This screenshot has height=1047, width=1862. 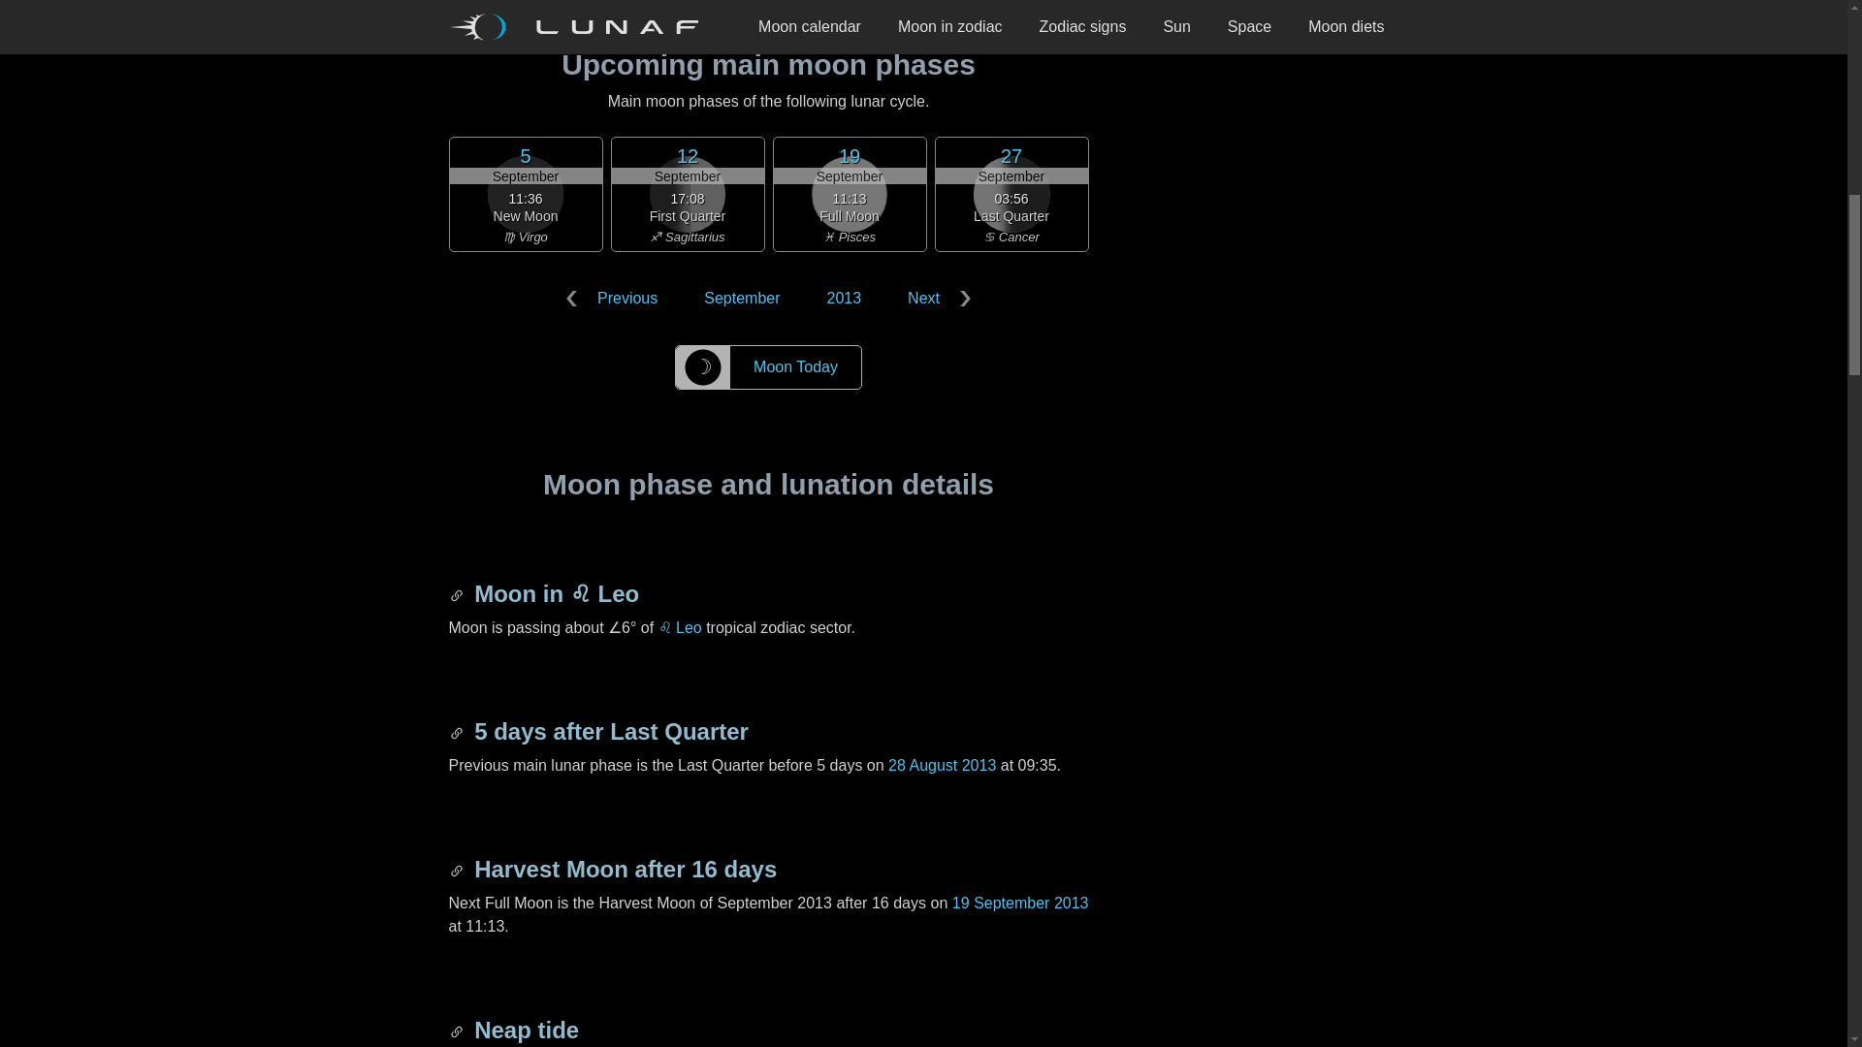 I want to click on Next, so click(x=935, y=299).